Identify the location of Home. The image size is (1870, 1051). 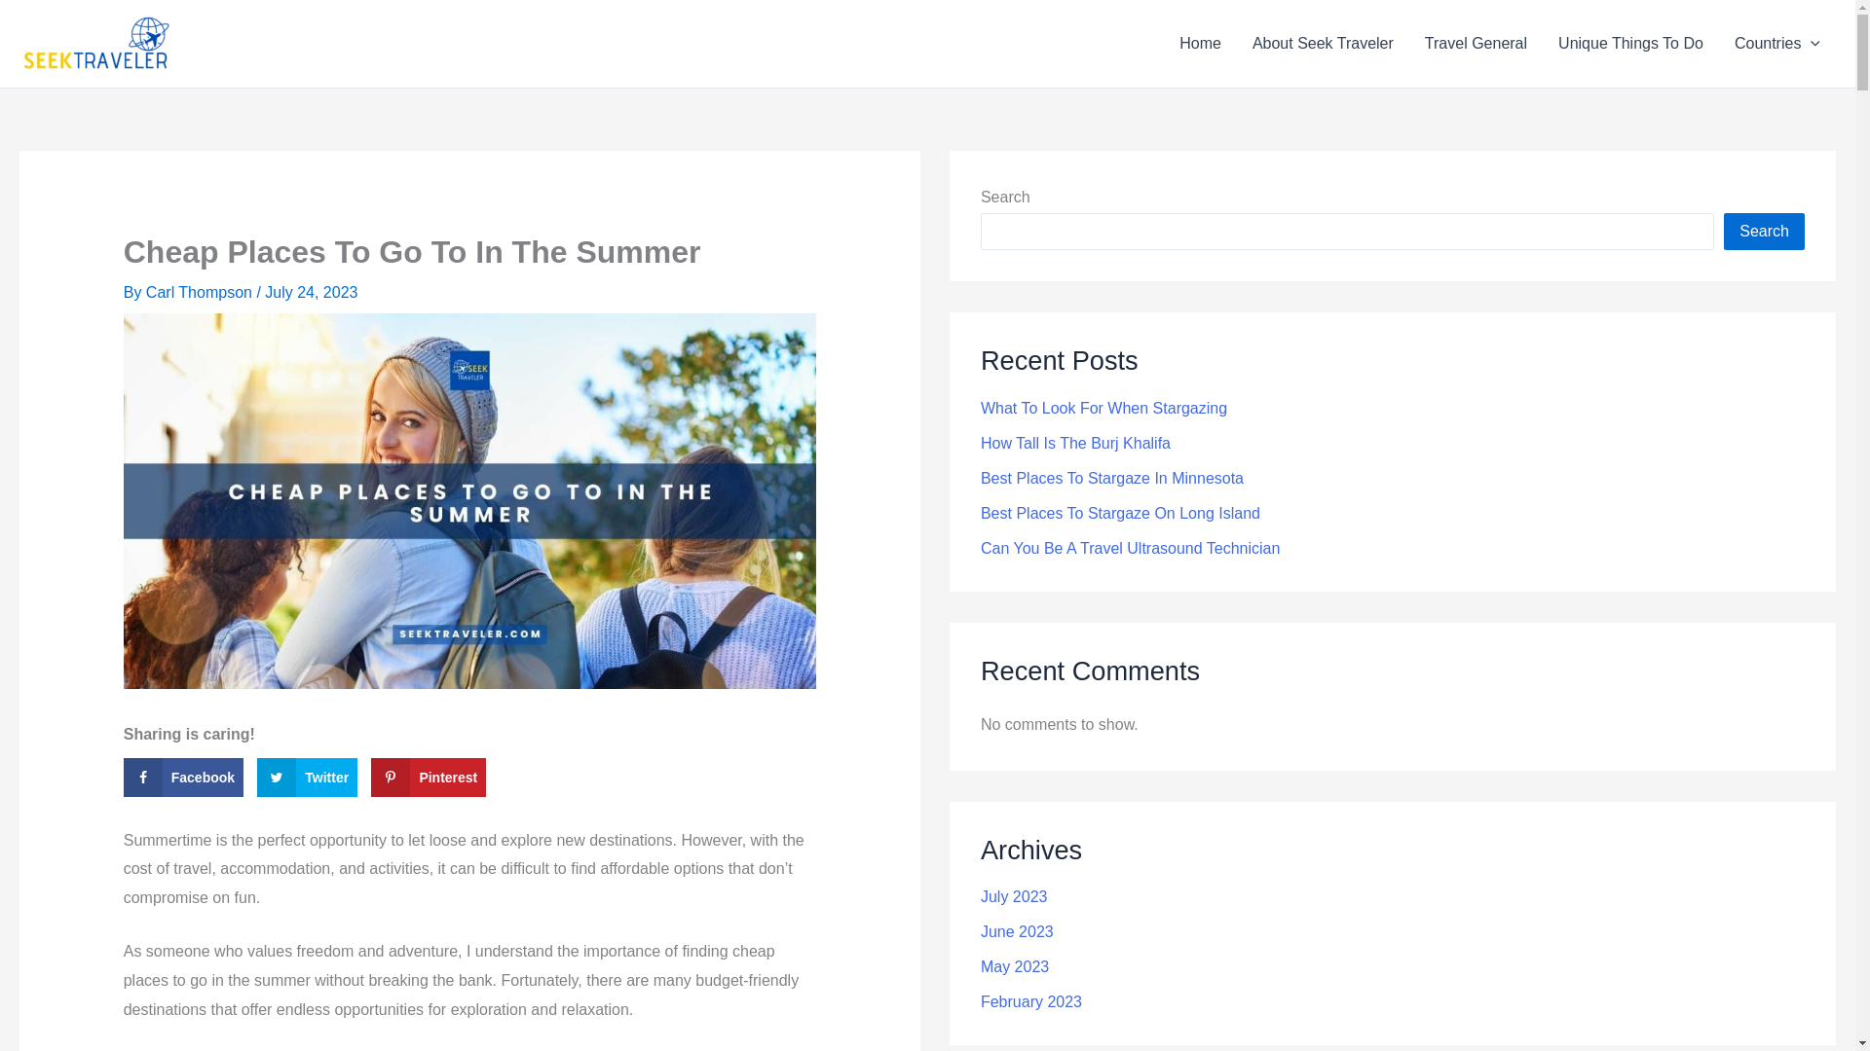
(1200, 44).